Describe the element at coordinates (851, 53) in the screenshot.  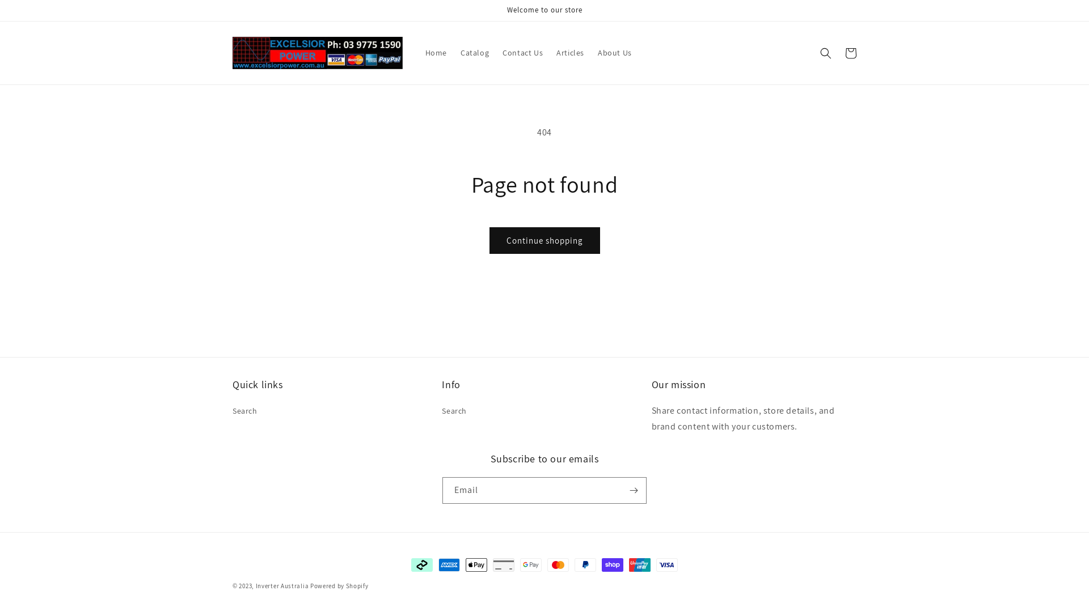
I see `Cart` at that location.